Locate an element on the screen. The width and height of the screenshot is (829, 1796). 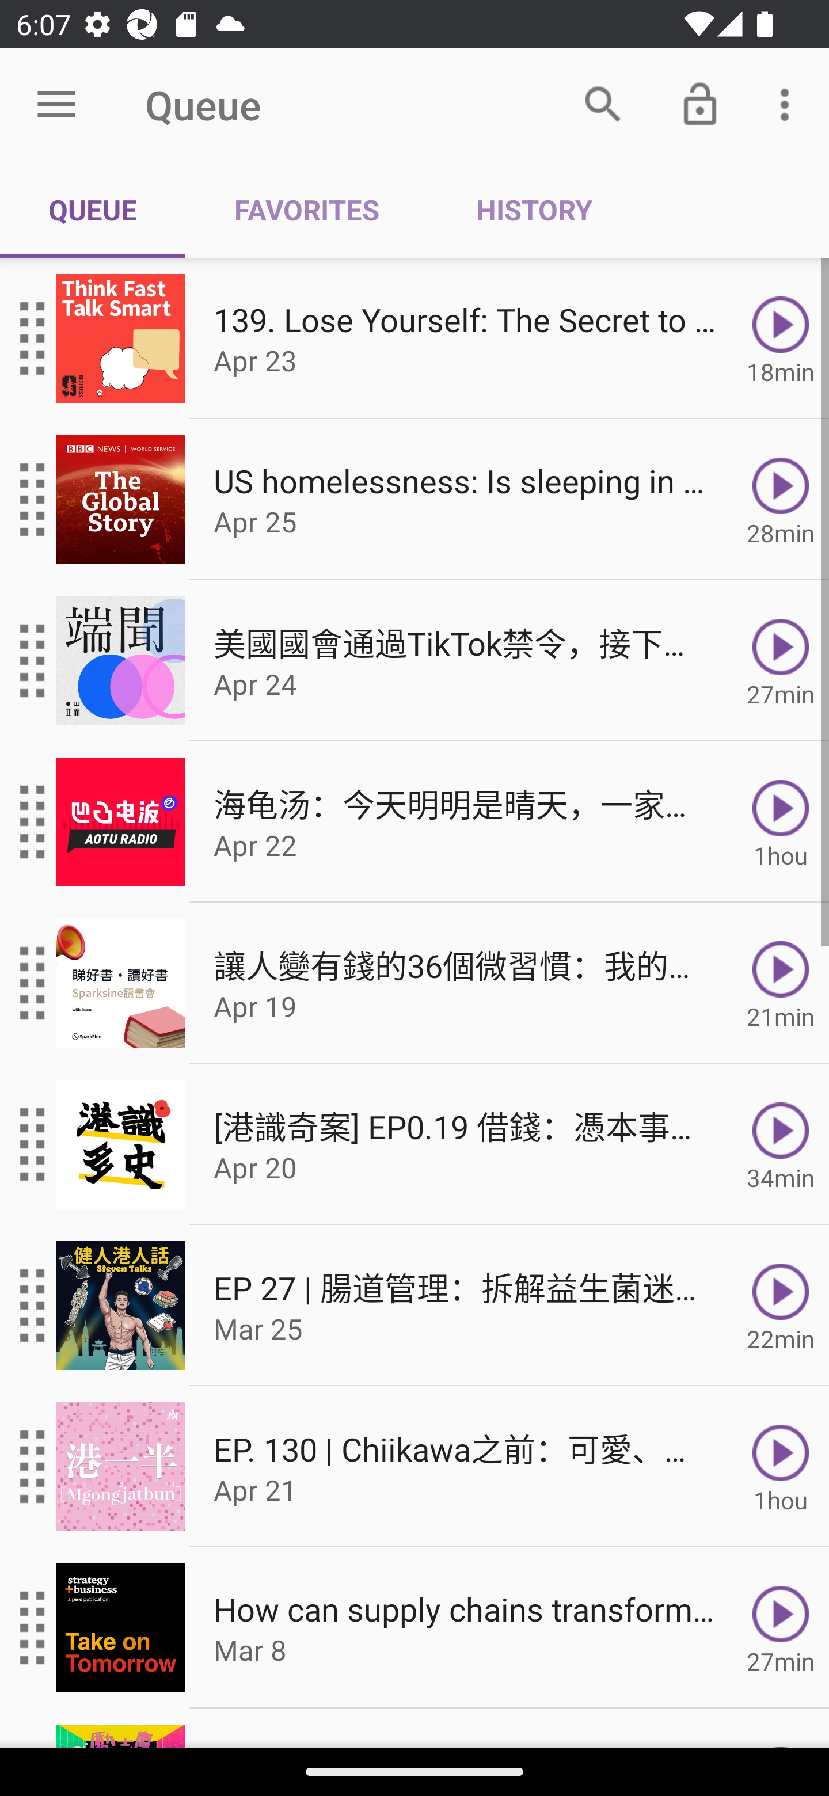
Play 28min is located at coordinates (781, 499).